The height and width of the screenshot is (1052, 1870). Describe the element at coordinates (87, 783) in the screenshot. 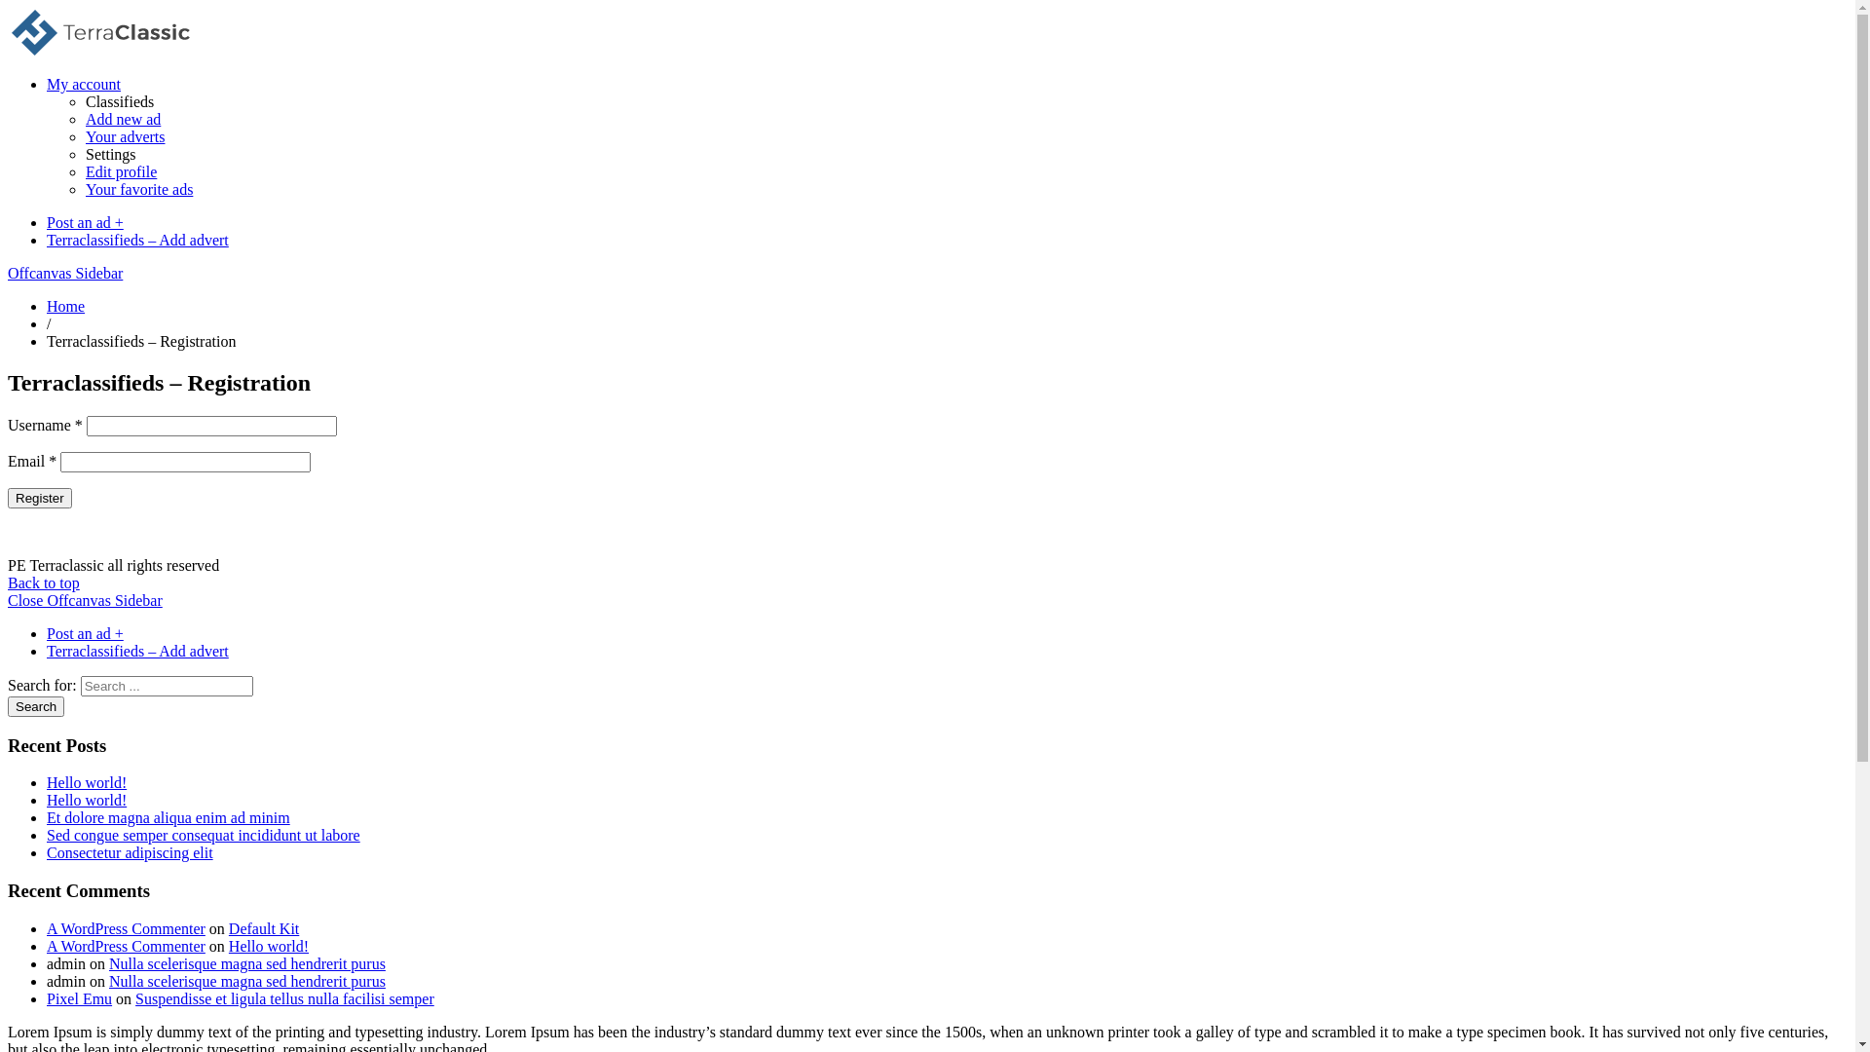

I see `Hello world!` at that location.